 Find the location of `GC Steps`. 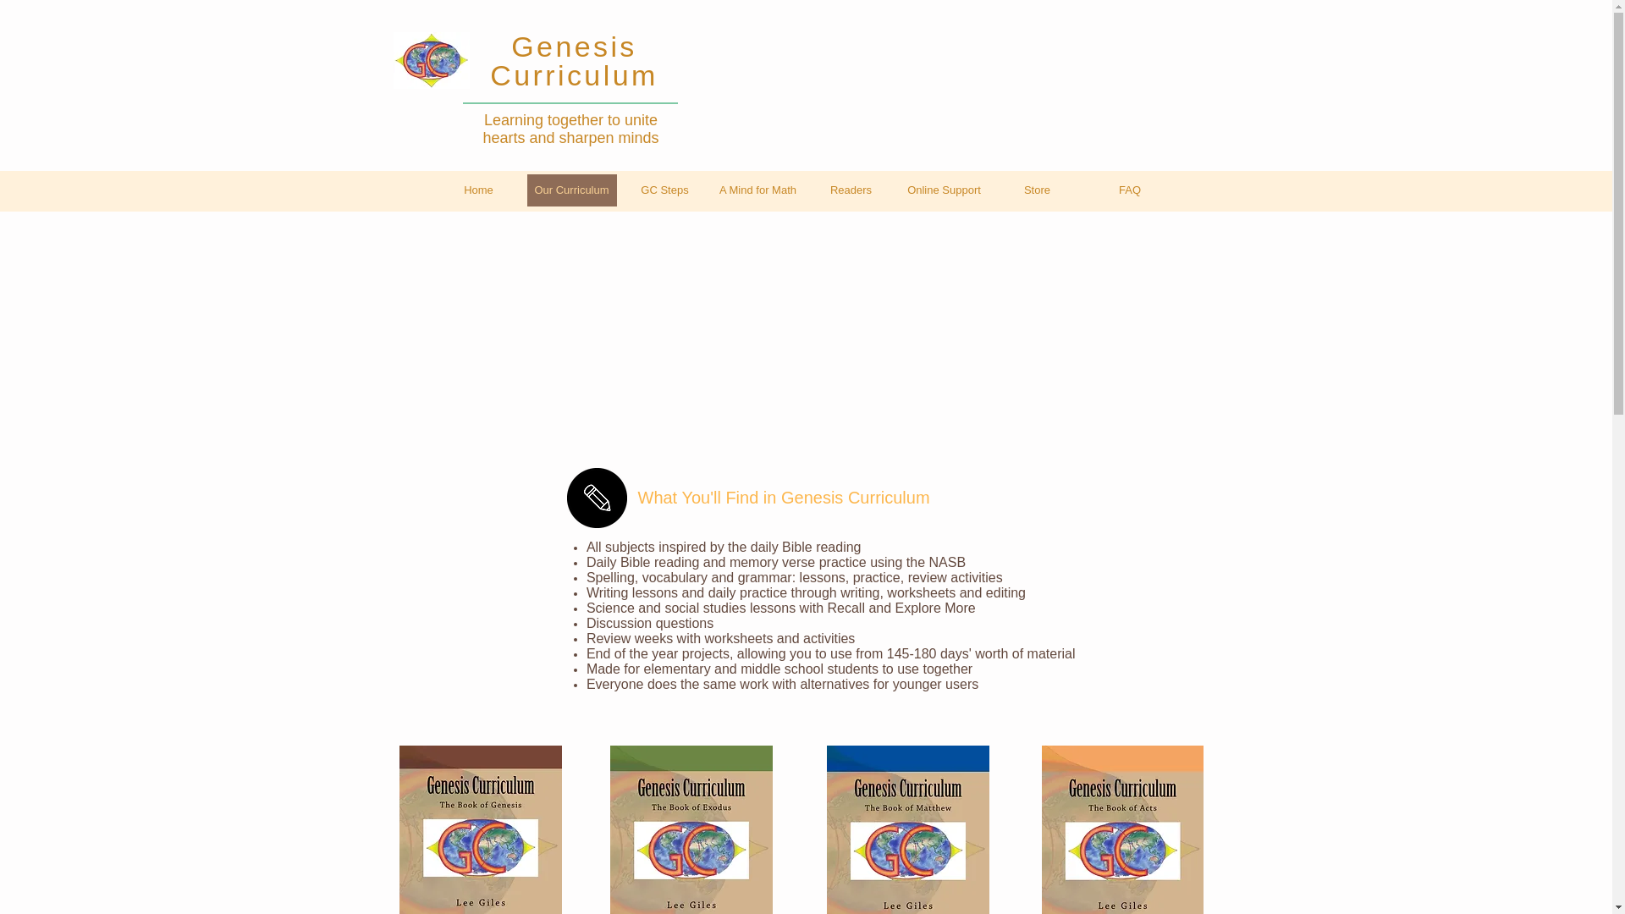

GC Steps is located at coordinates (664, 190).